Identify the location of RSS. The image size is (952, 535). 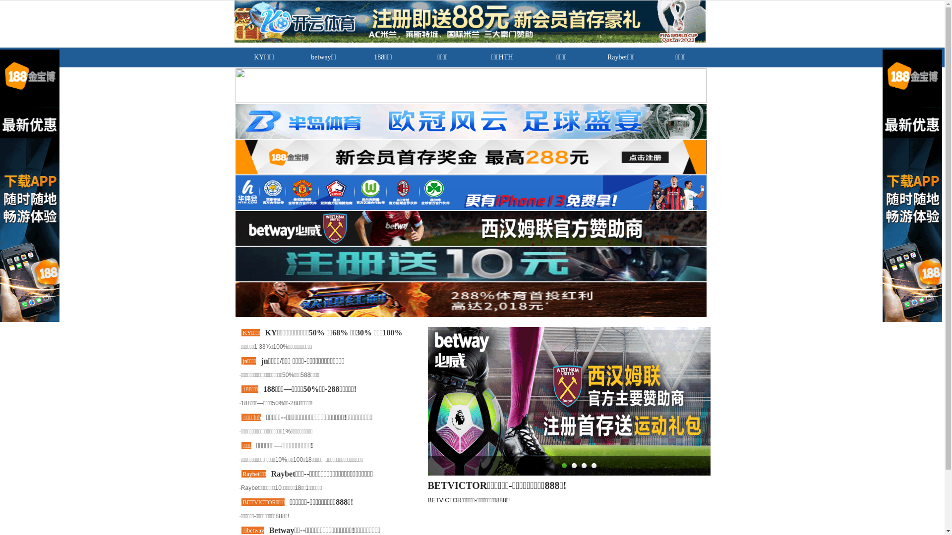
(674, 80).